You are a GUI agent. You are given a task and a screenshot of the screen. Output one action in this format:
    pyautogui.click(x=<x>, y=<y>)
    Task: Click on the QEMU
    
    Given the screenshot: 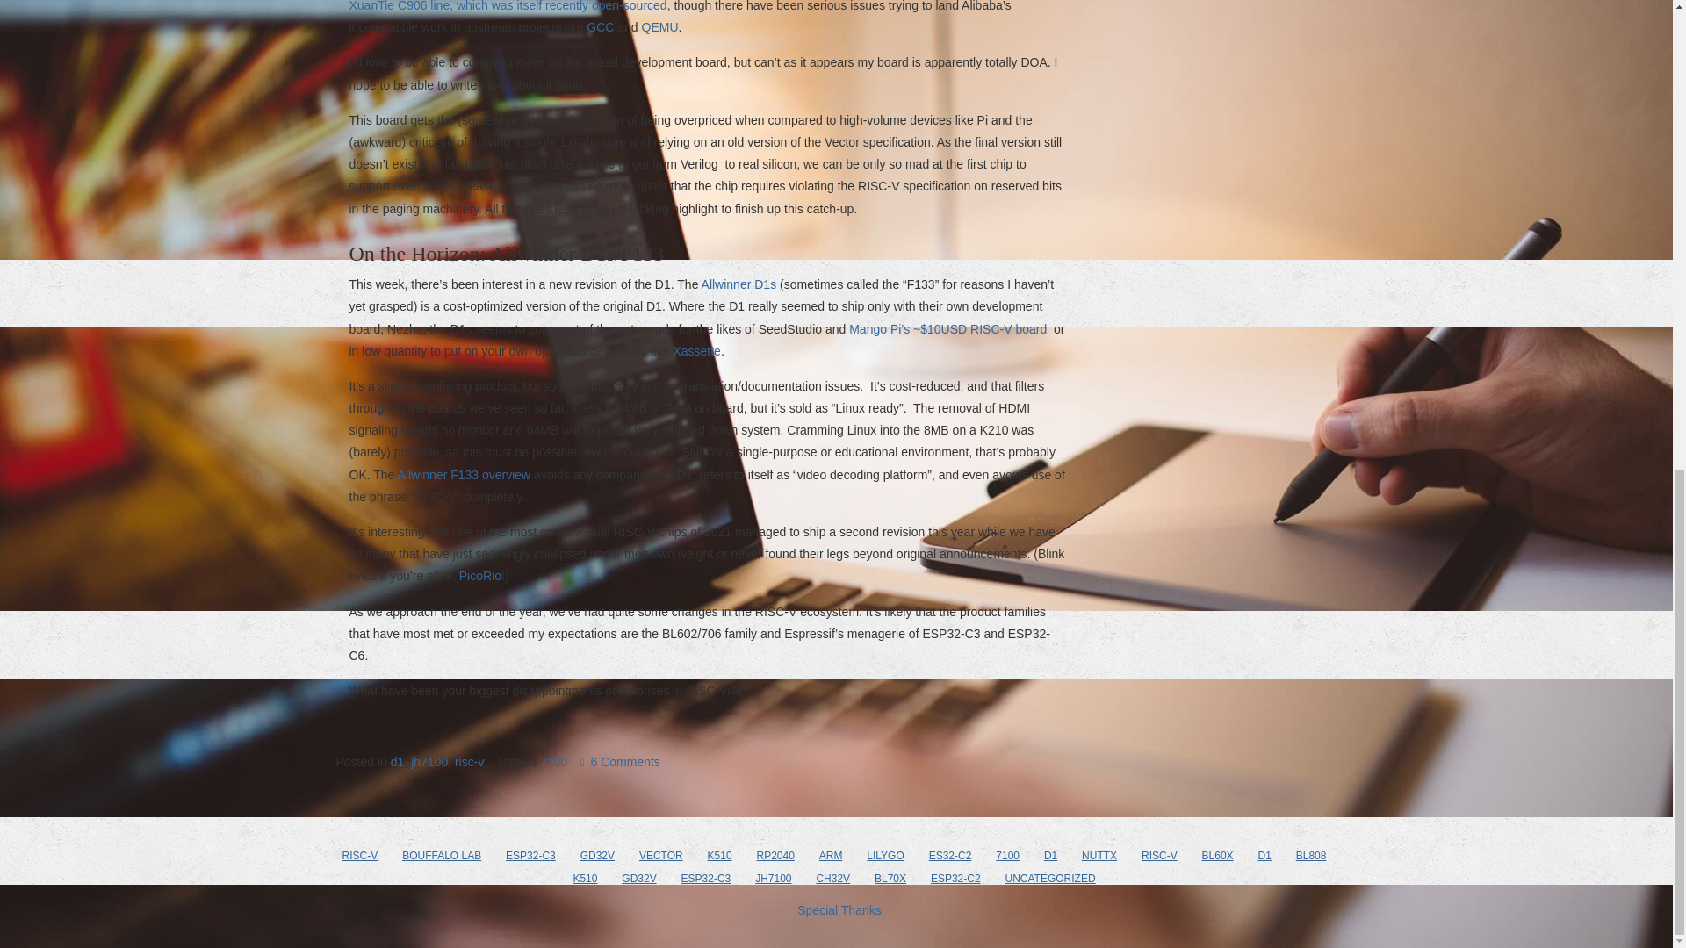 What is the action you would take?
    pyautogui.click(x=660, y=26)
    